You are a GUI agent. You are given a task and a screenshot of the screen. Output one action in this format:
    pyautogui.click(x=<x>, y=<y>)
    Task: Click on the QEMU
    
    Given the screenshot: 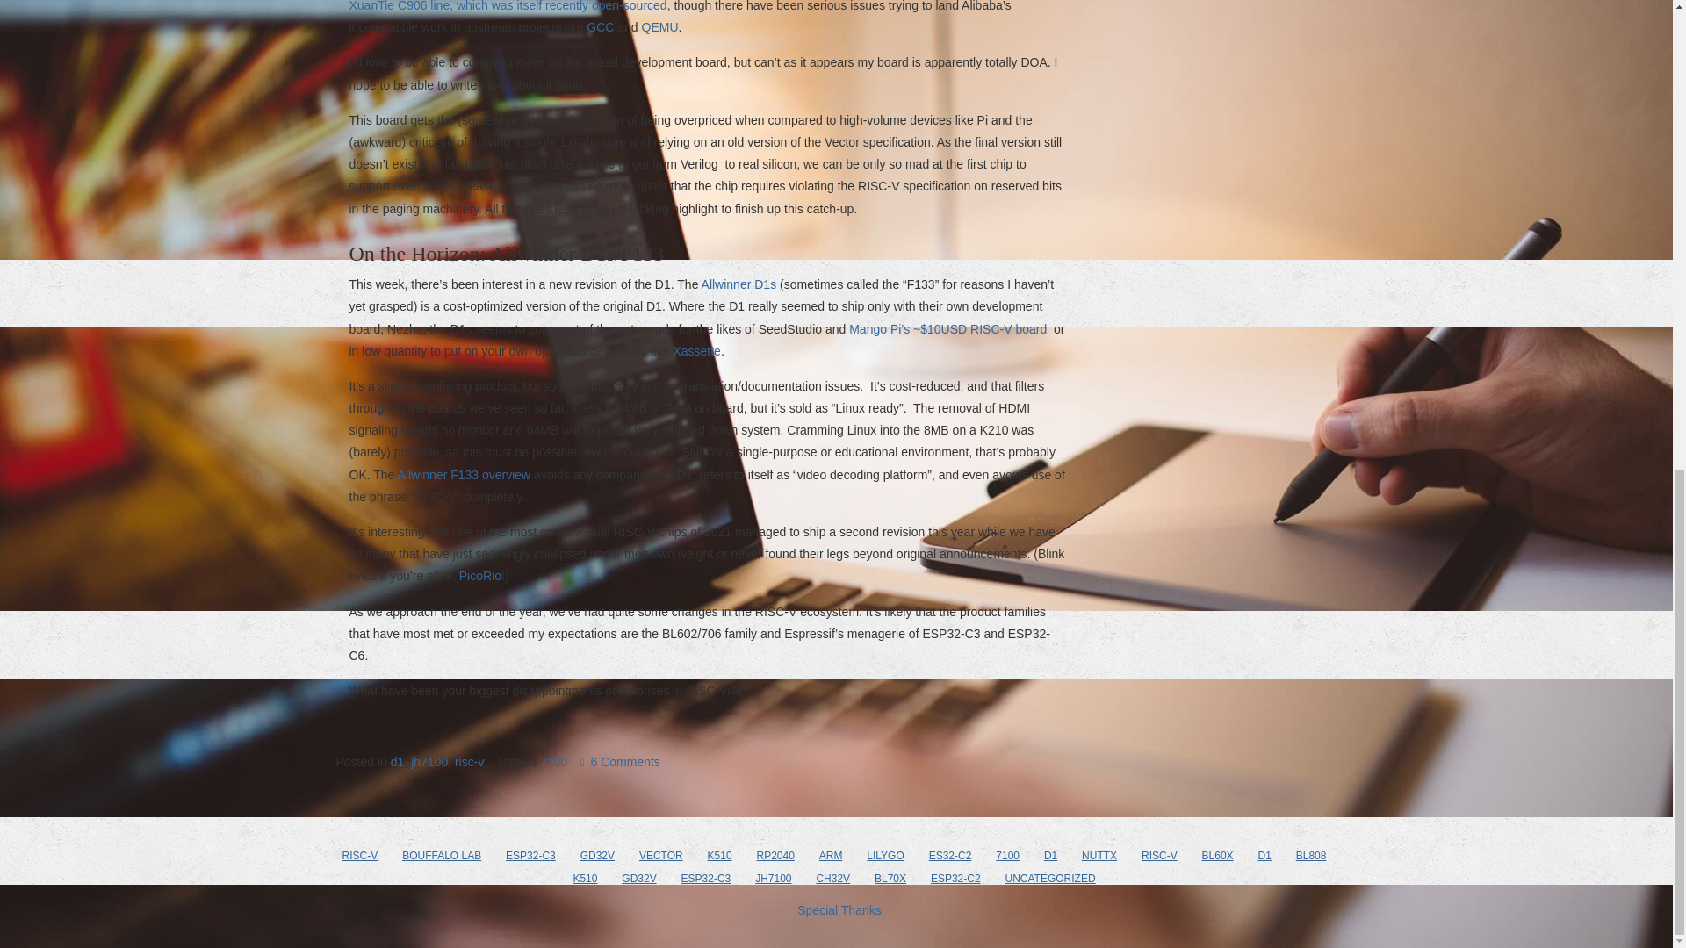 What is the action you would take?
    pyautogui.click(x=660, y=26)
    